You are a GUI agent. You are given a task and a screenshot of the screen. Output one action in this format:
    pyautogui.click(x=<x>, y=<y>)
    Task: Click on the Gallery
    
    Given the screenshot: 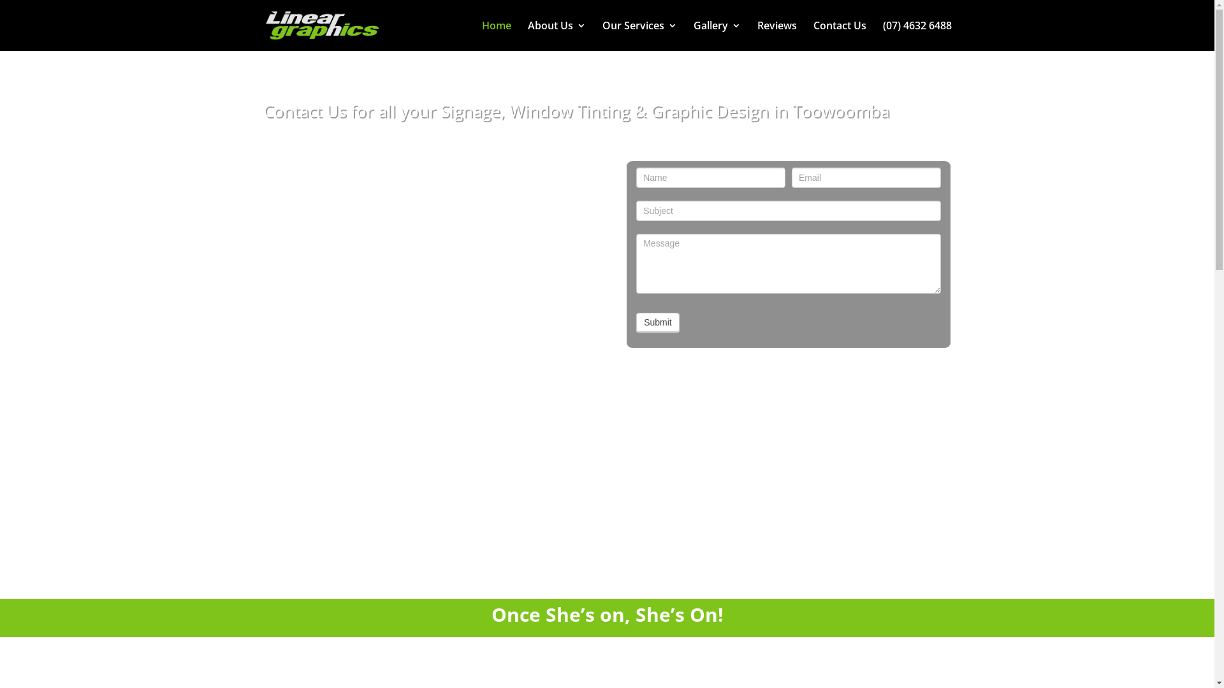 What is the action you would take?
    pyautogui.click(x=717, y=36)
    